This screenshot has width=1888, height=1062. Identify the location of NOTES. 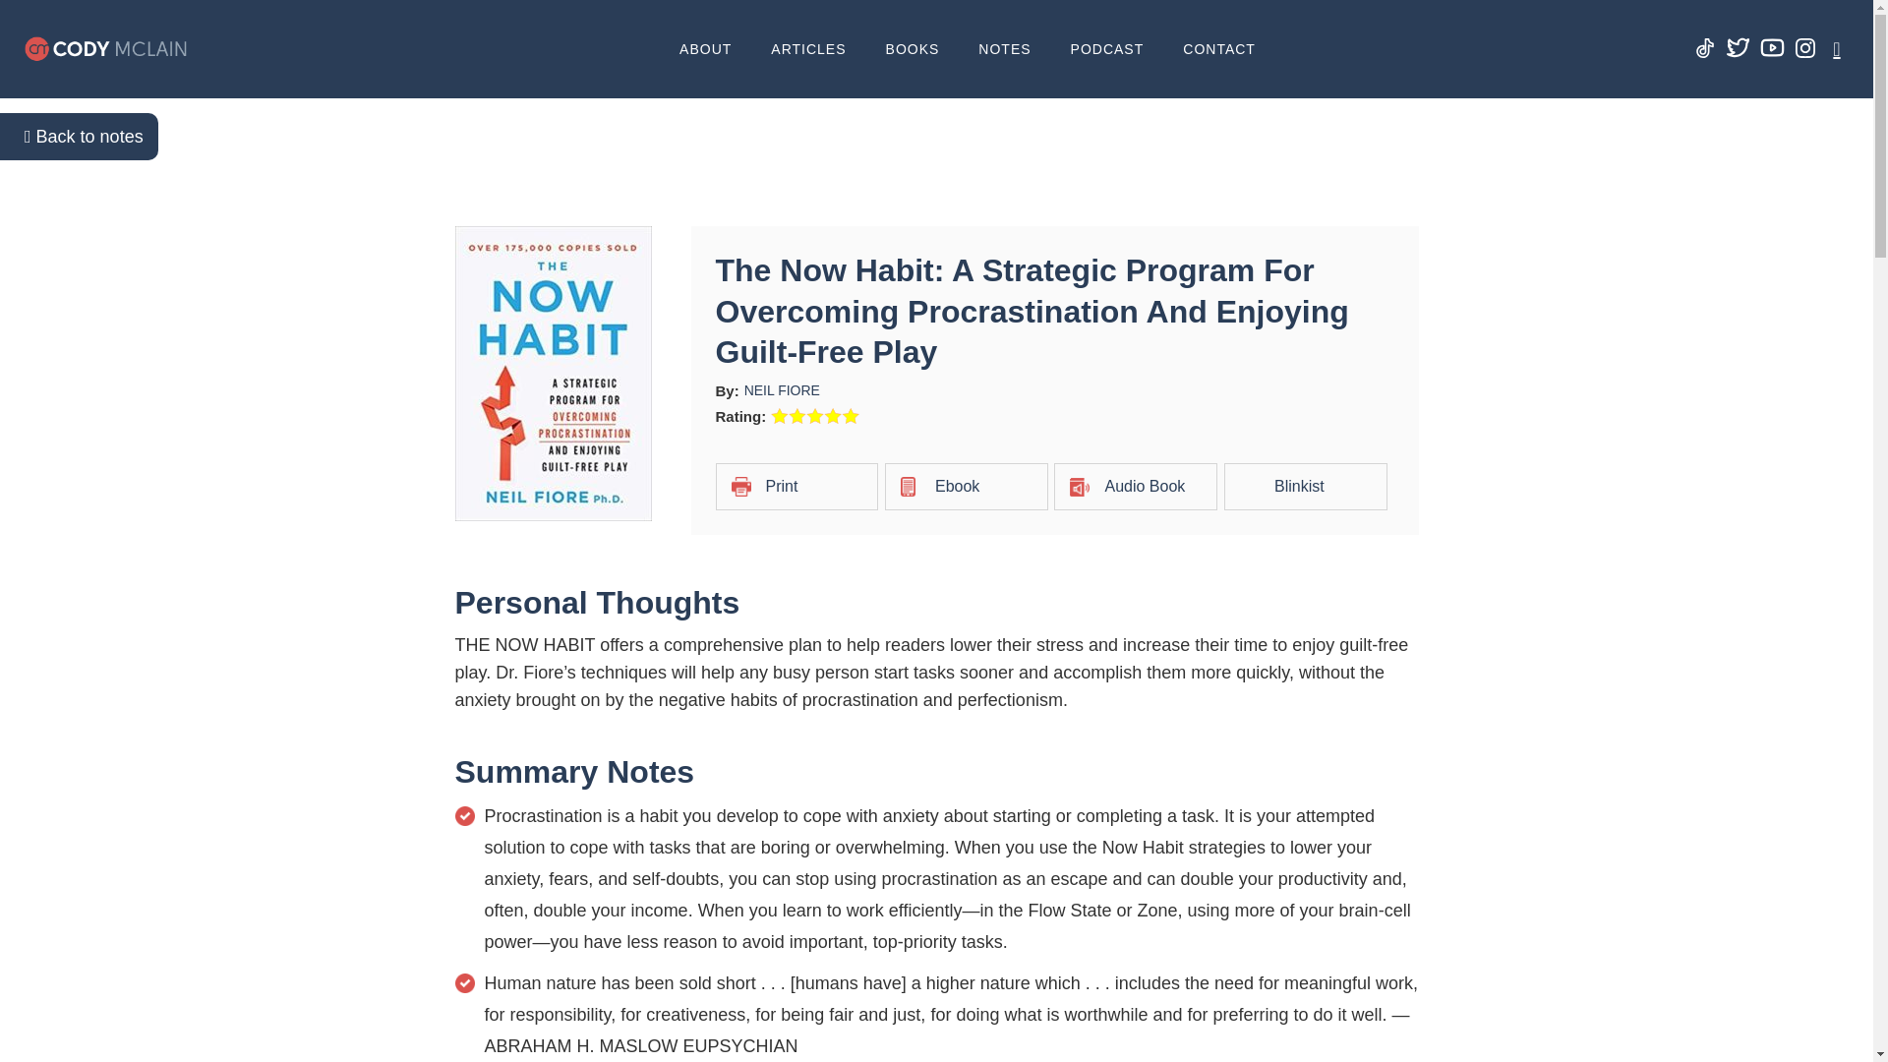
(1004, 49).